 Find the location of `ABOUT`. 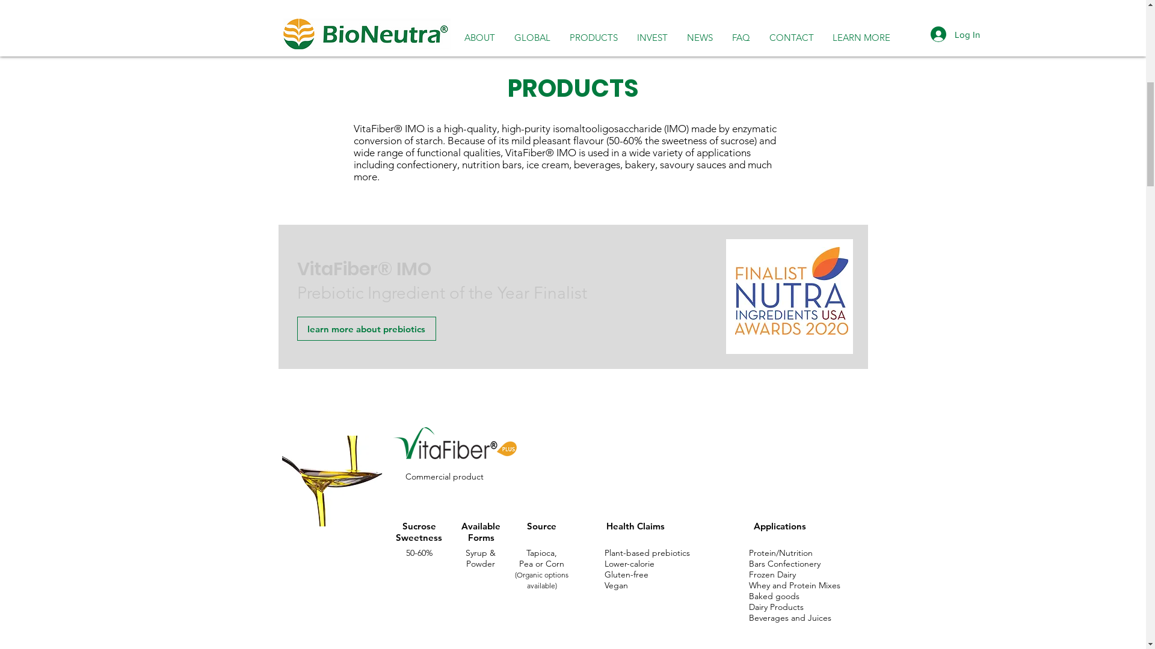

ABOUT is located at coordinates (480, 220).